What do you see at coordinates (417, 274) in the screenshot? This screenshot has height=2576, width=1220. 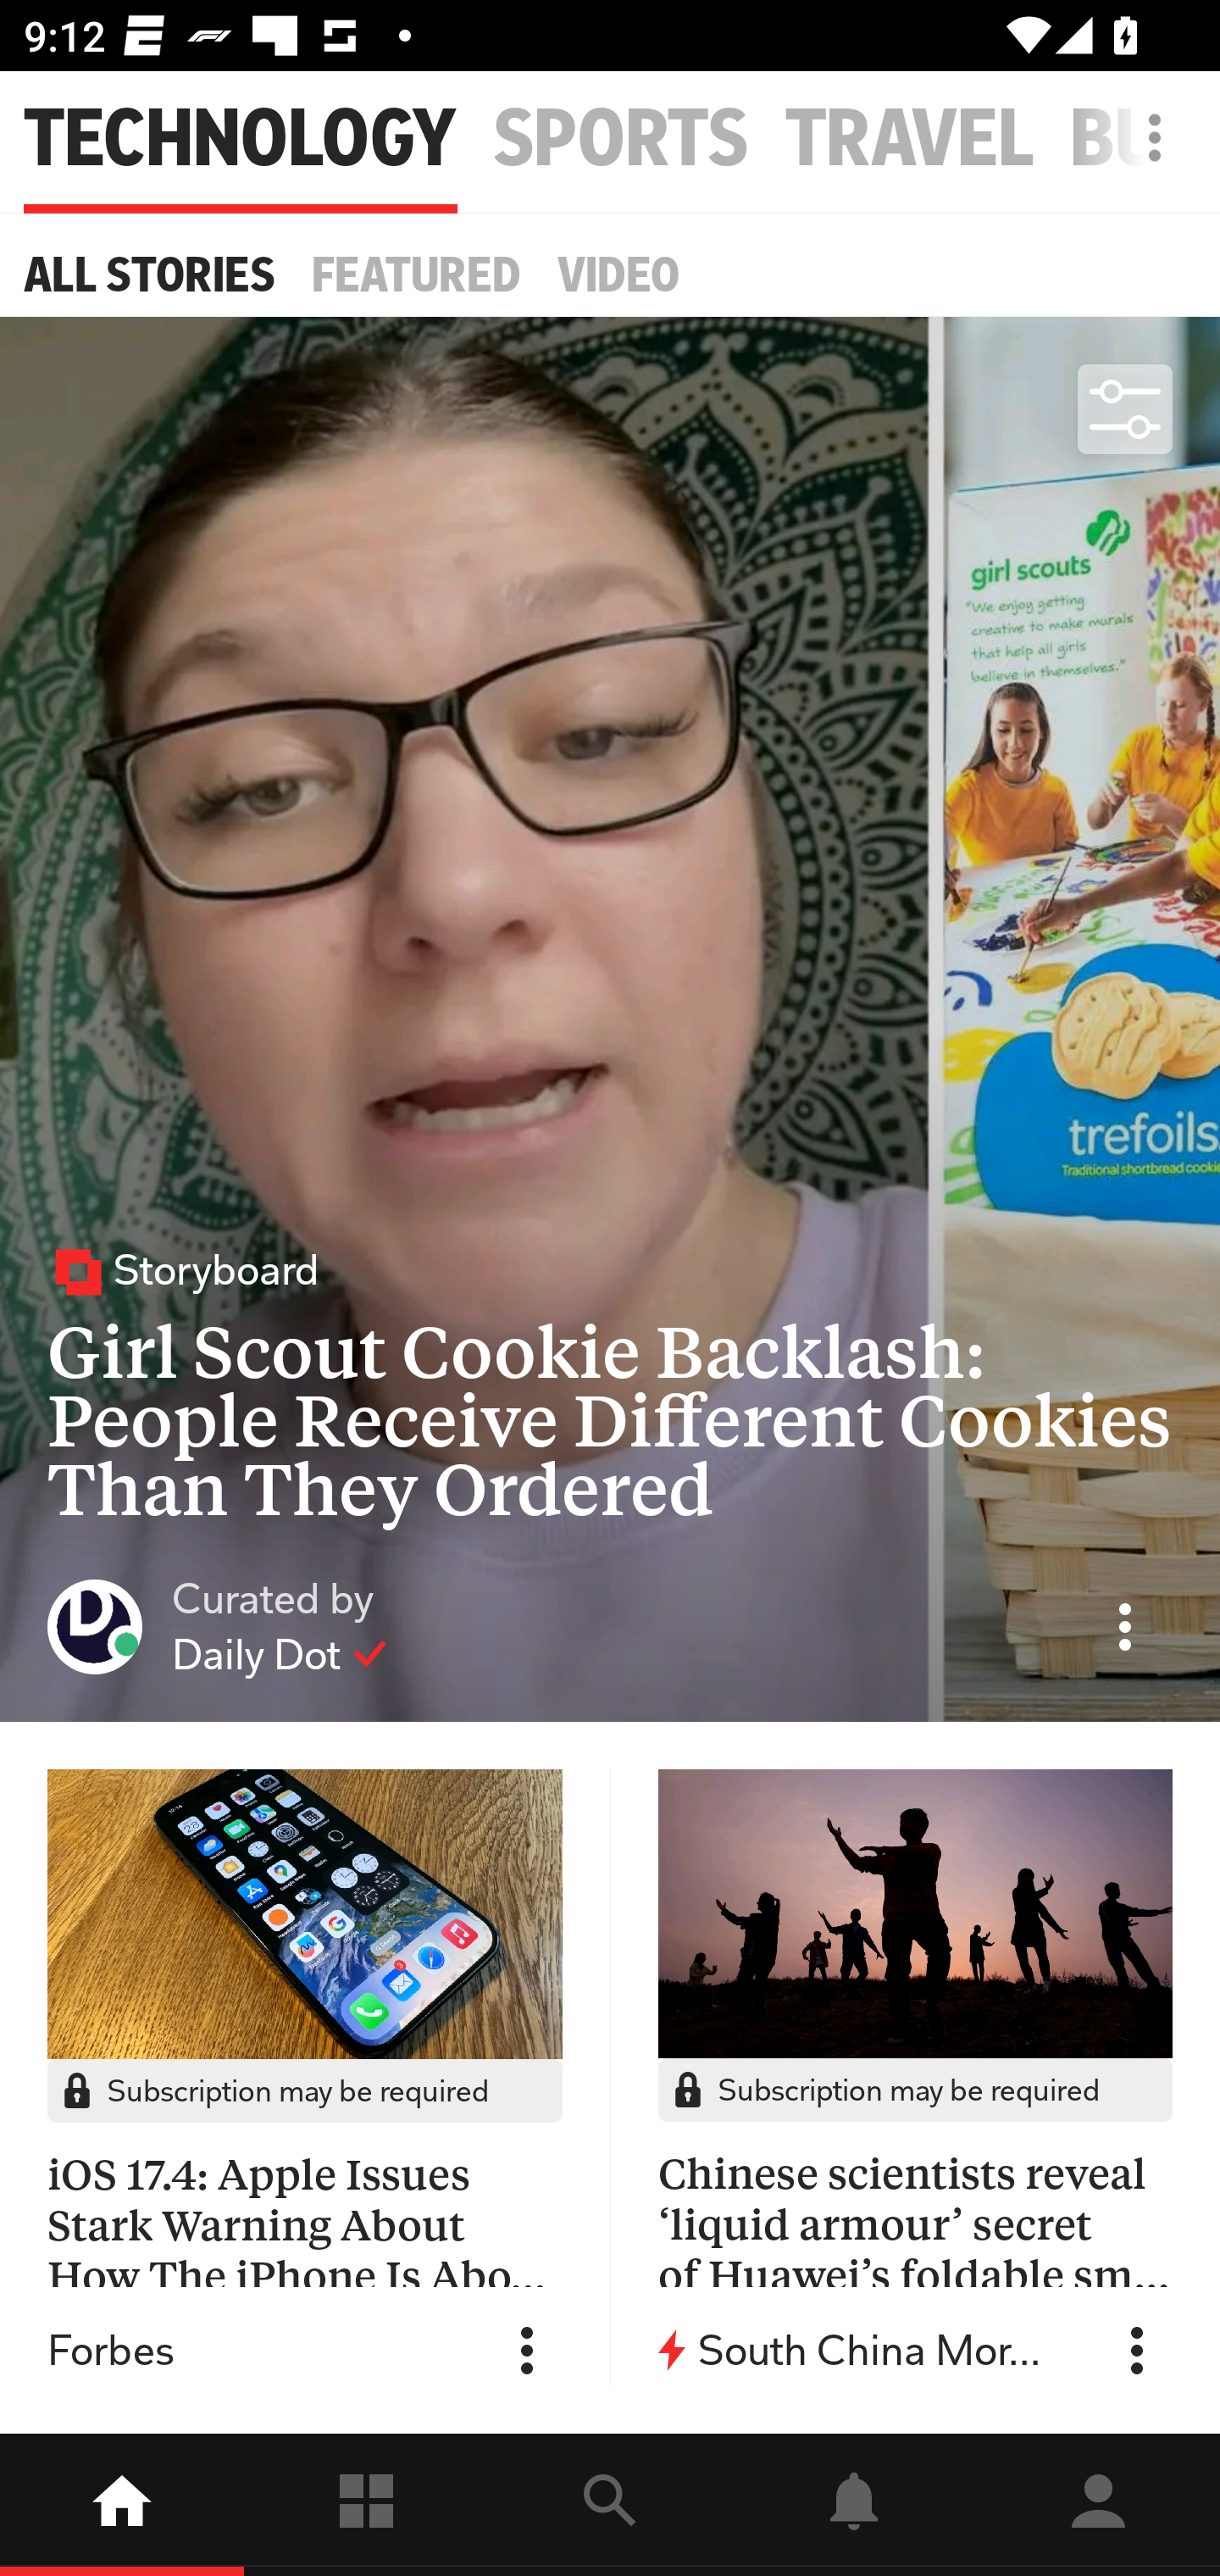 I see `FEATURED` at bounding box center [417, 274].